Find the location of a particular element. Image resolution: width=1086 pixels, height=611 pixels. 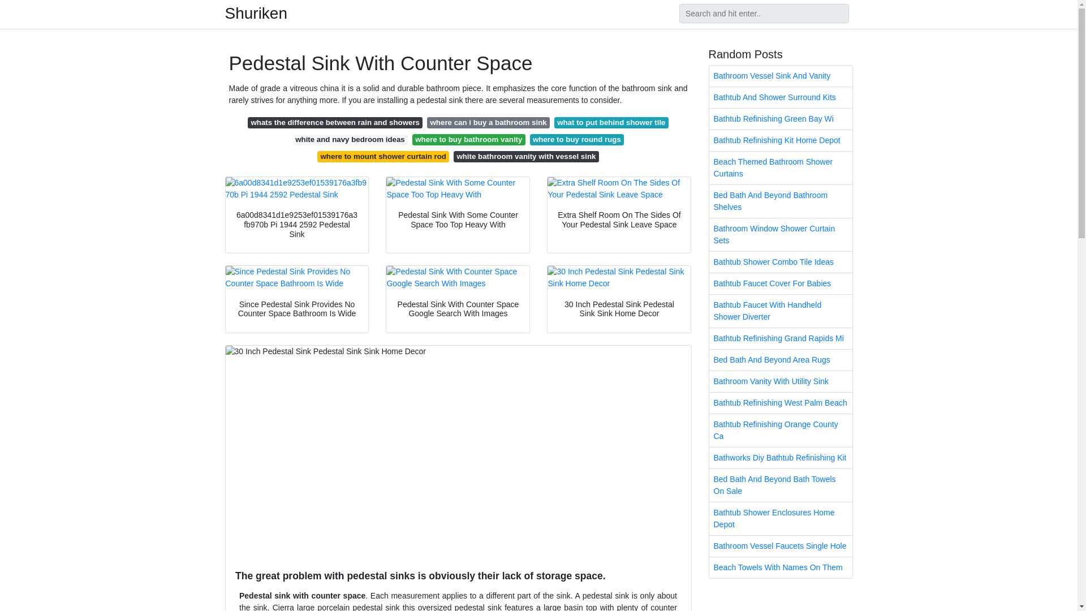

Bathtub Shower Combo Tile Ideas is located at coordinates (781, 261).